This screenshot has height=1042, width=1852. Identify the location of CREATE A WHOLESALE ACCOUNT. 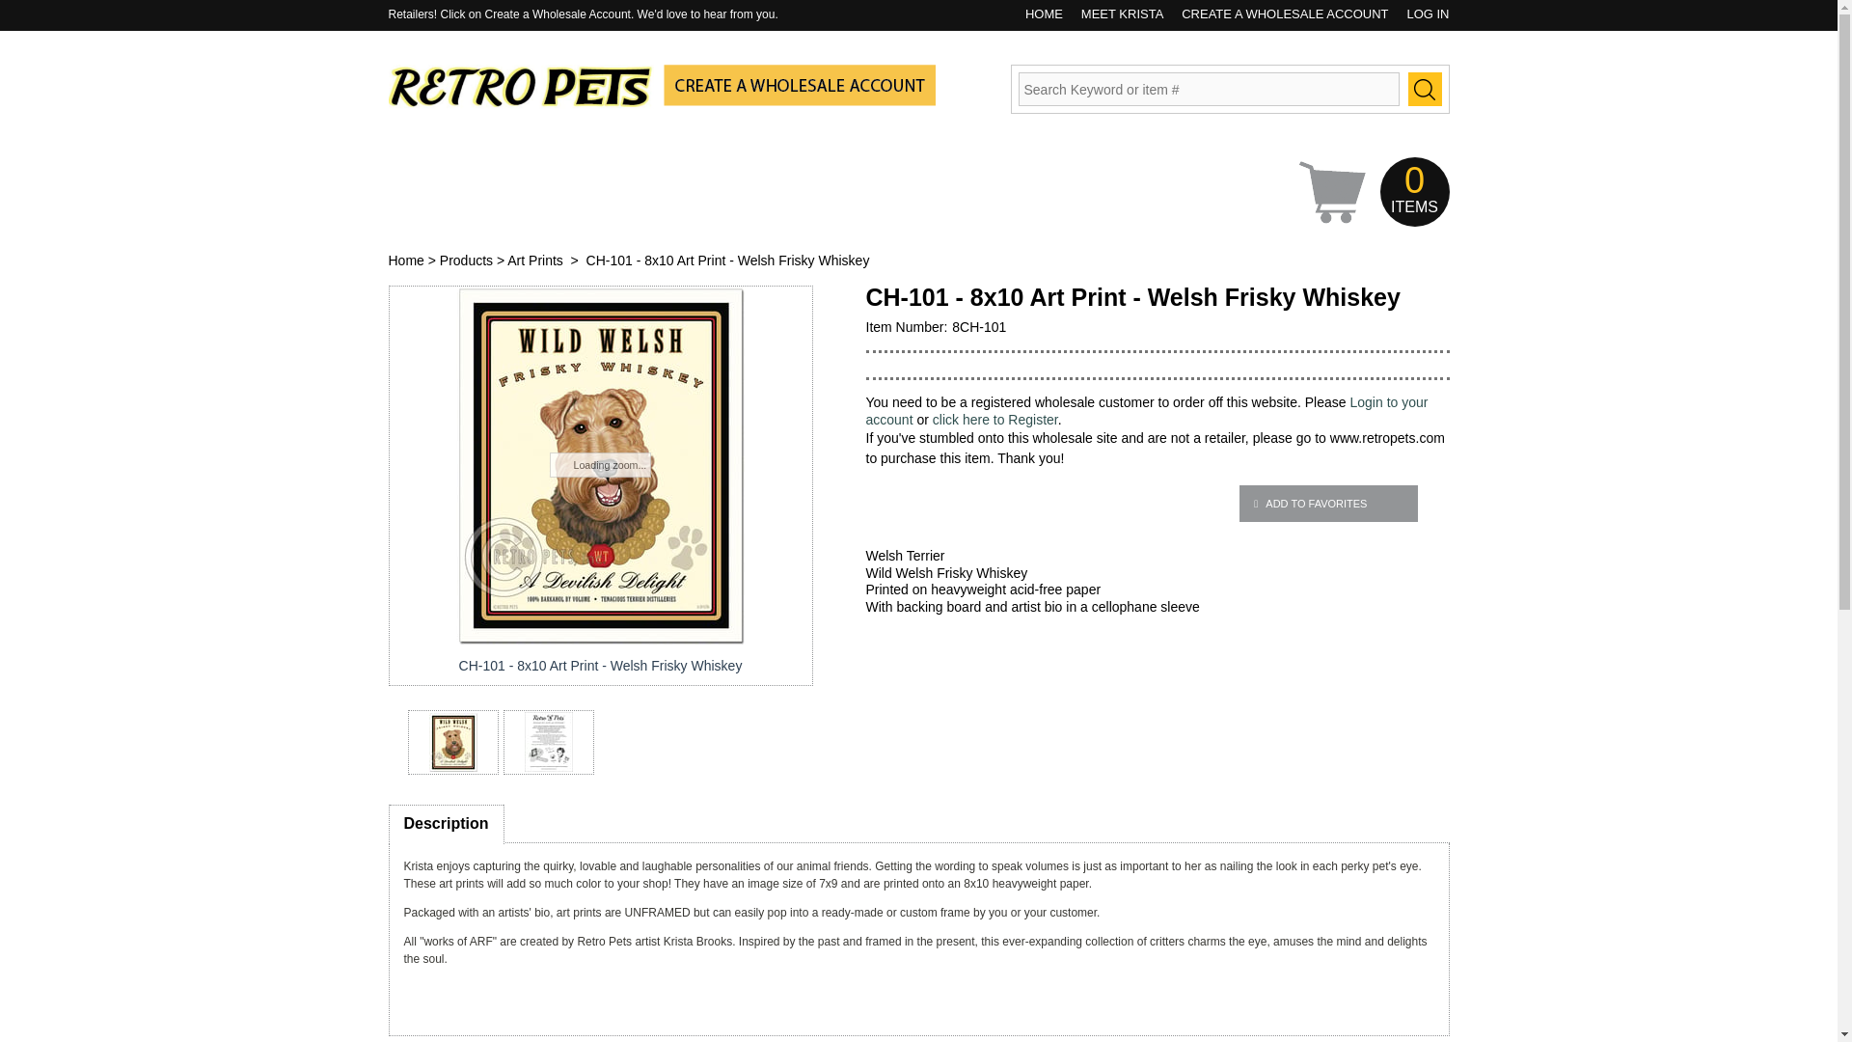
(1277, 14).